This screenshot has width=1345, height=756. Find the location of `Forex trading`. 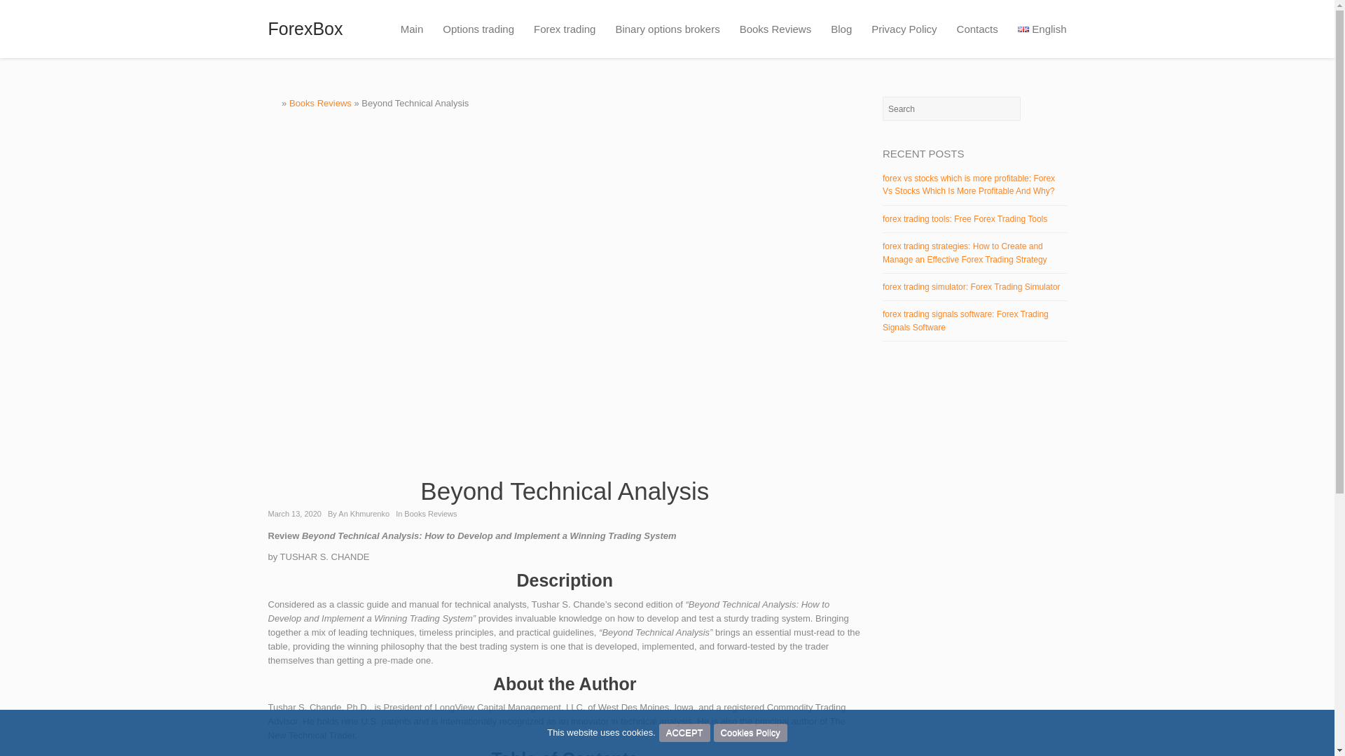

Forex trading is located at coordinates (565, 29).